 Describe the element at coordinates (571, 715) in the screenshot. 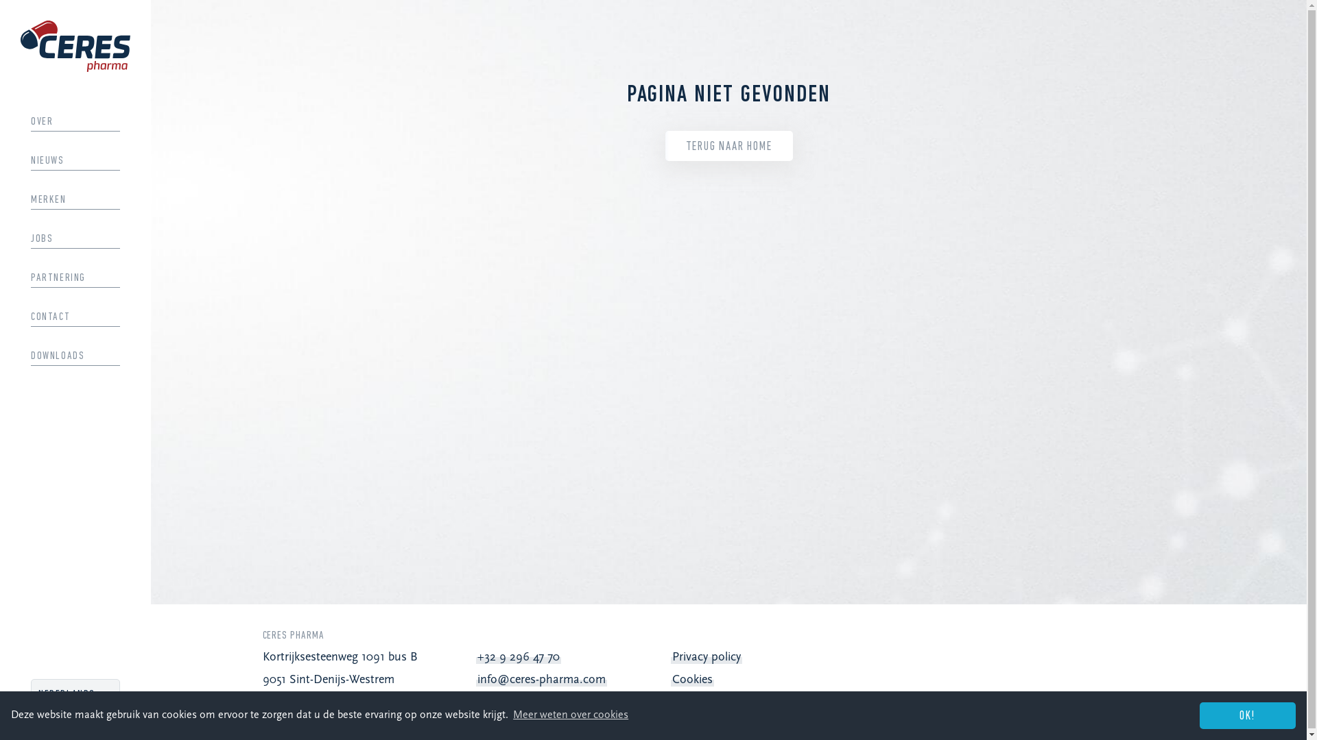

I see `Meer weten over cookies` at that location.